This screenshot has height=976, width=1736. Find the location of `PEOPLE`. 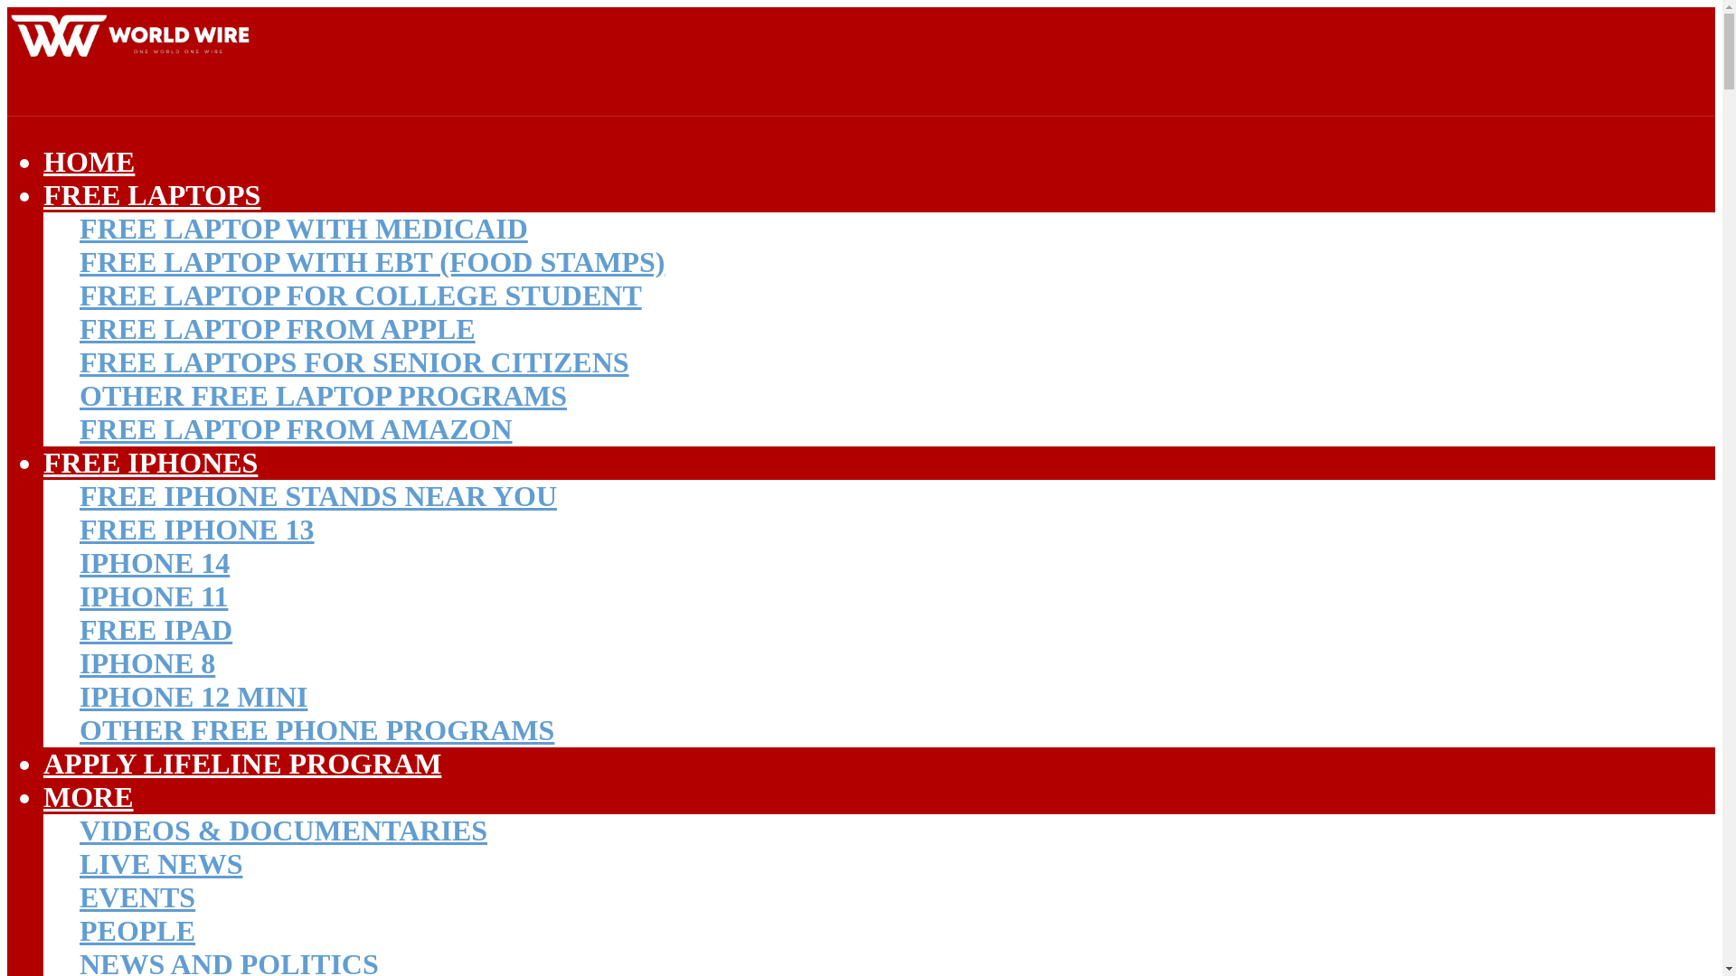

PEOPLE is located at coordinates (137, 930).